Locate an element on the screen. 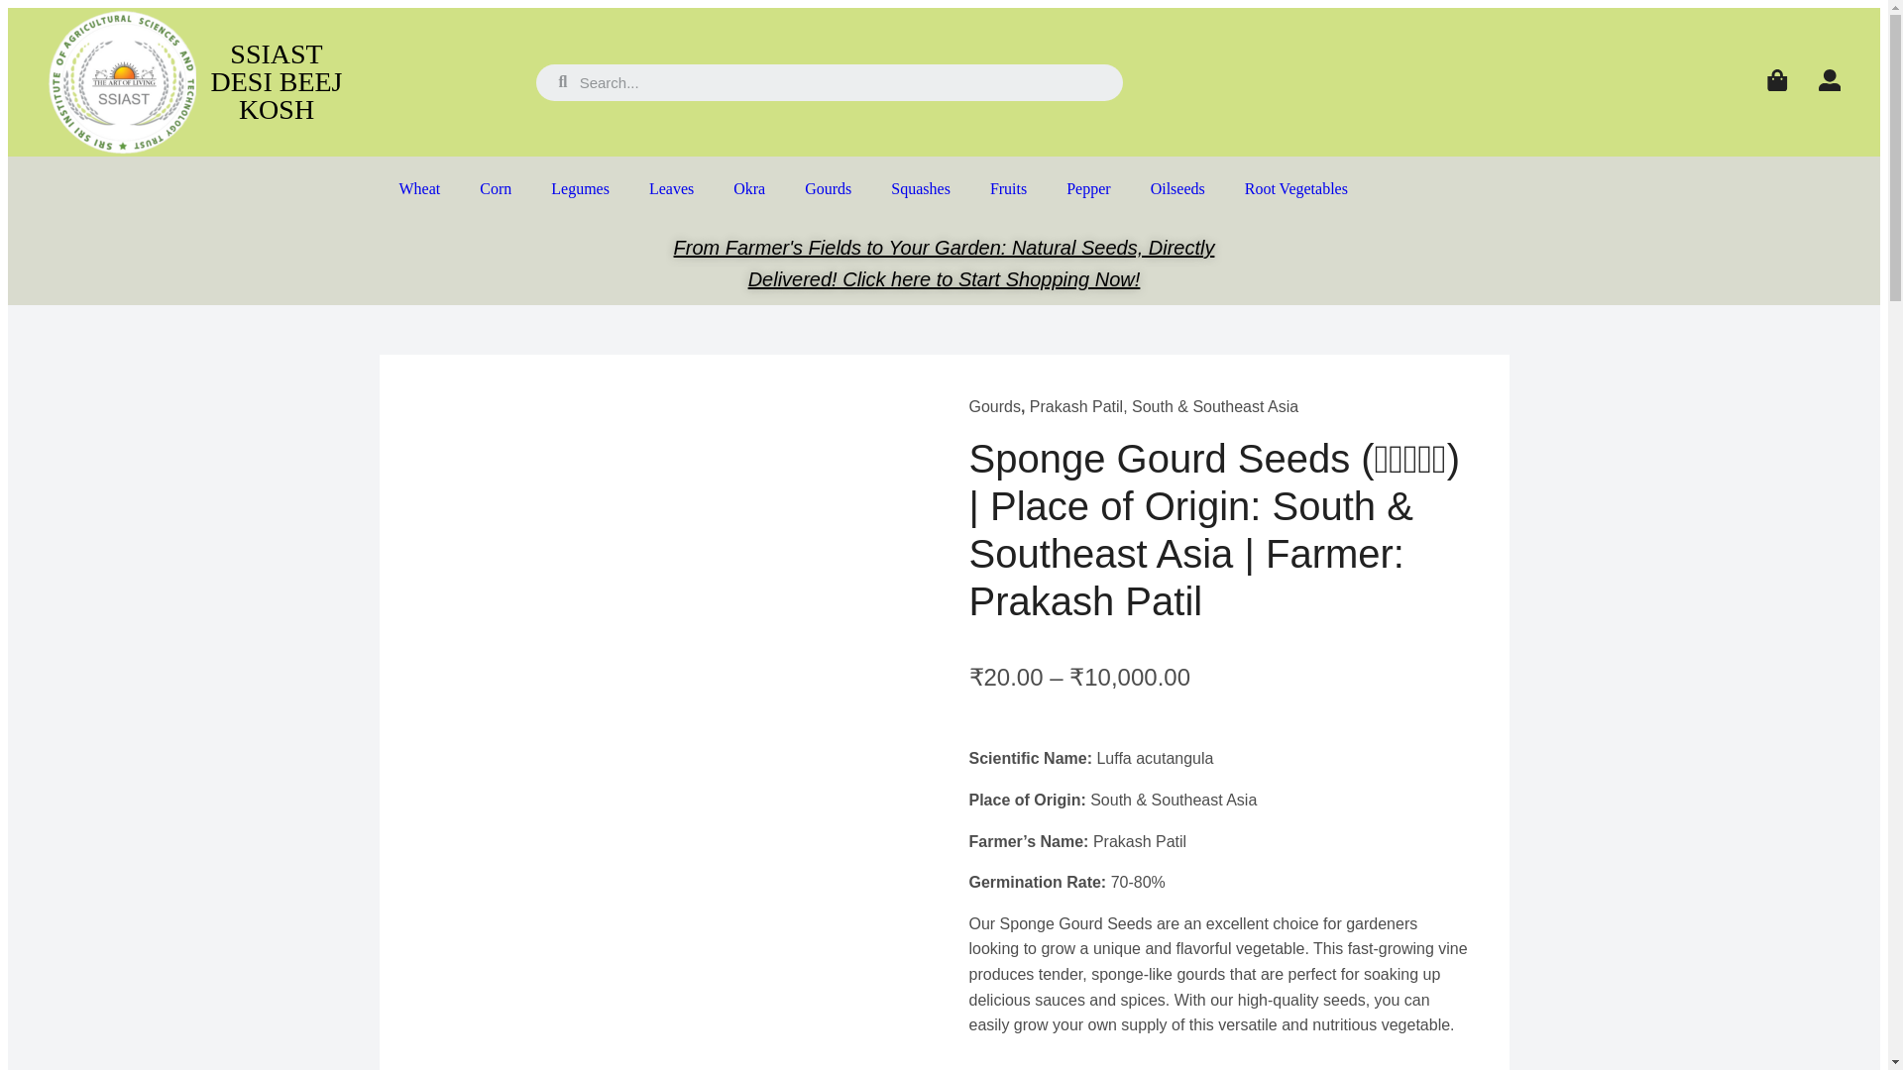 The width and height of the screenshot is (1903, 1070). Squashes is located at coordinates (921, 188).